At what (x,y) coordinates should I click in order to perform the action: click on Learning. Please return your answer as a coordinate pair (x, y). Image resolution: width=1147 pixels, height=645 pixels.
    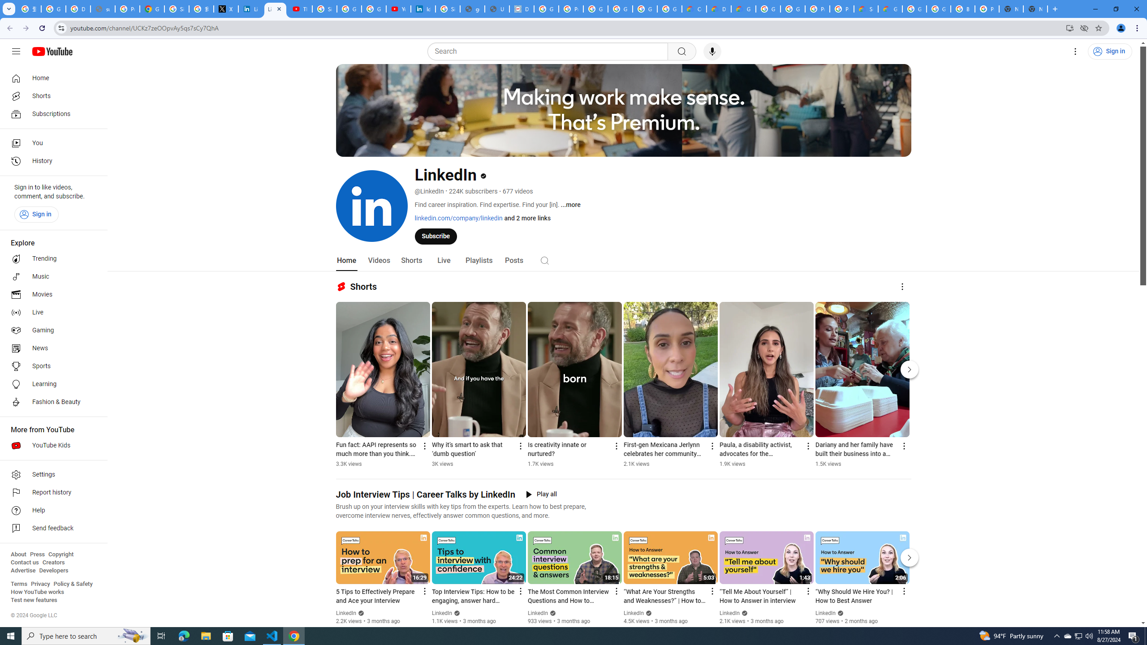
    Looking at the image, I should click on (51, 384).